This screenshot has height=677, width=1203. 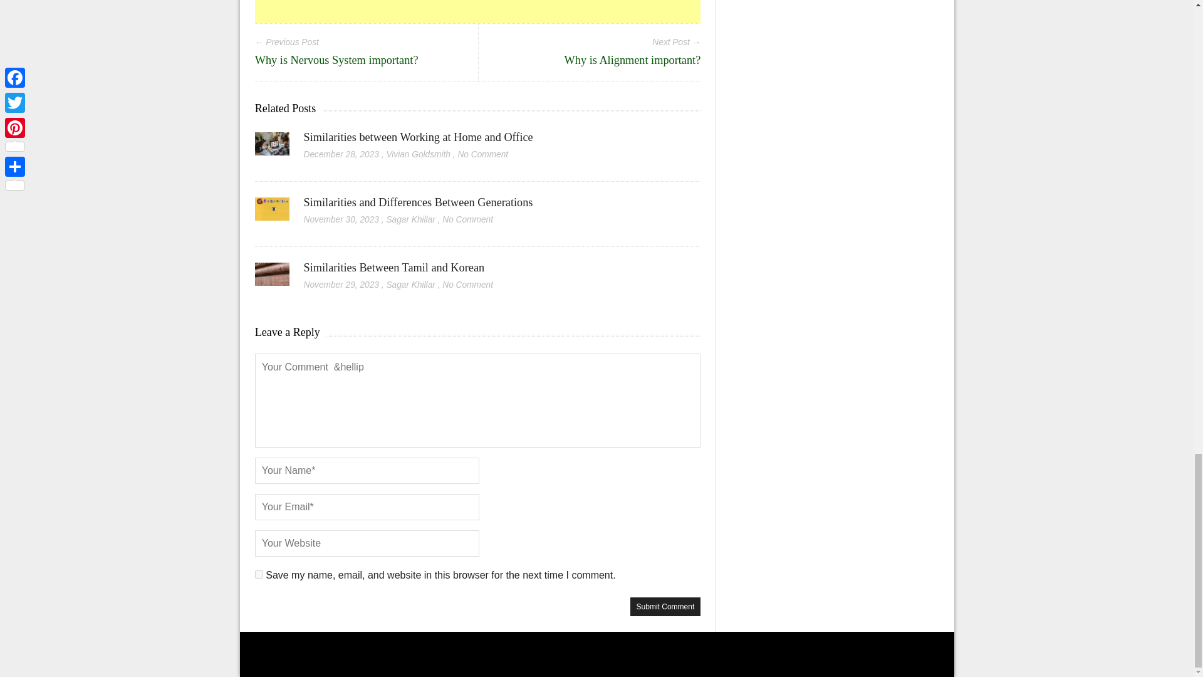 What do you see at coordinates (419, 137) in the screenshot?
I see `Similarities between Working at Home and Office` at bounding box center [419, 137].